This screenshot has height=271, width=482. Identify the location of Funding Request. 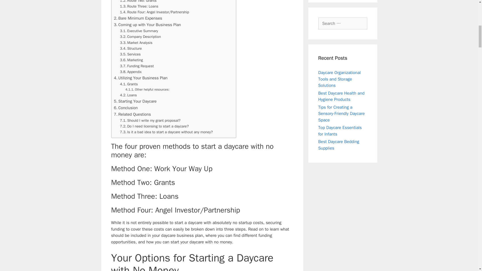
(137, 66).